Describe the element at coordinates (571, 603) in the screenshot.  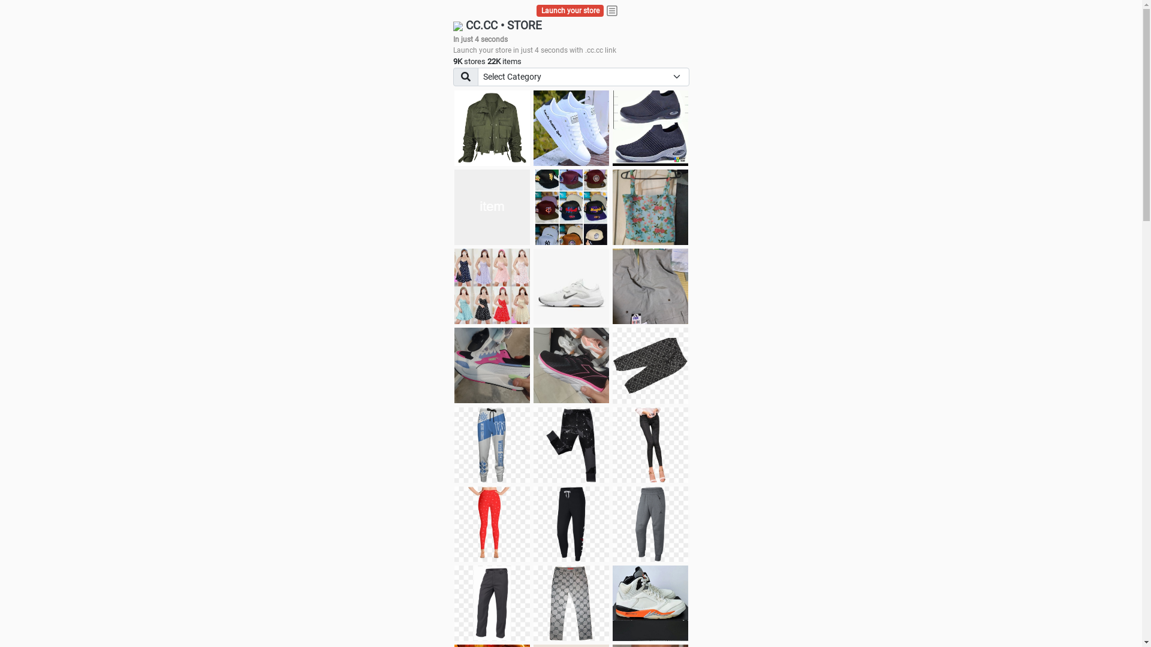
I see `Pant` at that location.